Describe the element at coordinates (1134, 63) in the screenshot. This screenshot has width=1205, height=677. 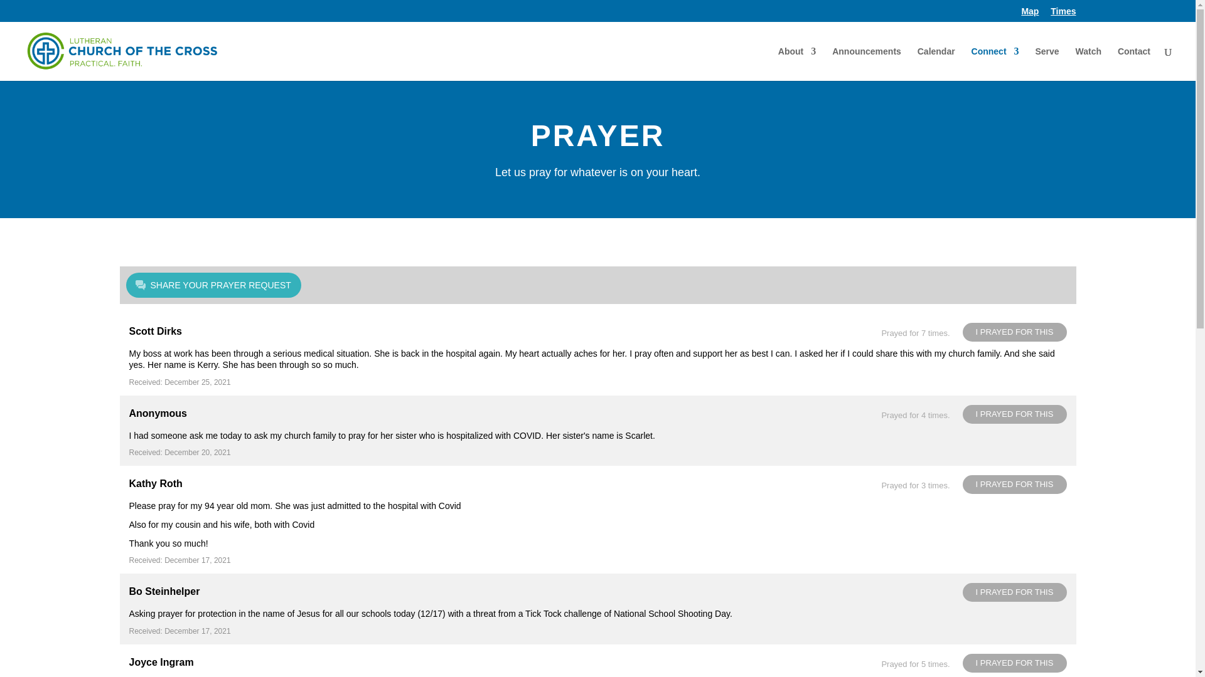
I see `Contact` at that location.